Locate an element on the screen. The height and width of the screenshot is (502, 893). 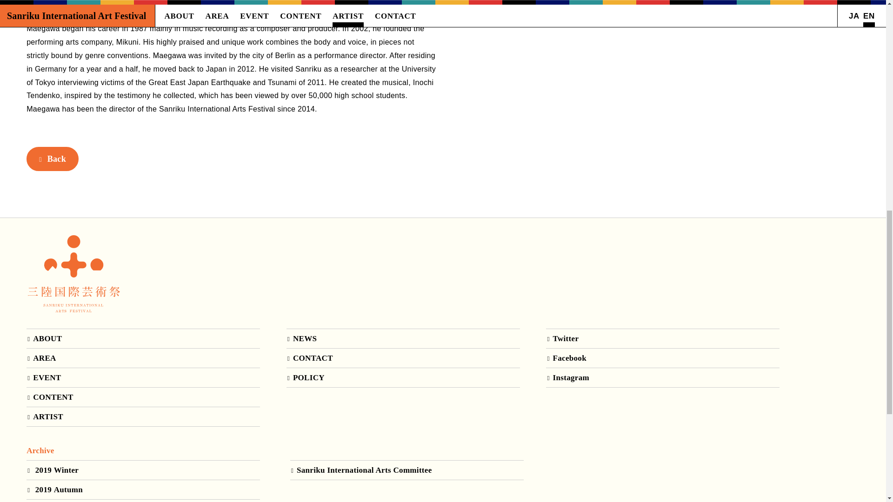
CONTENT is located at coordinates (143, 397).